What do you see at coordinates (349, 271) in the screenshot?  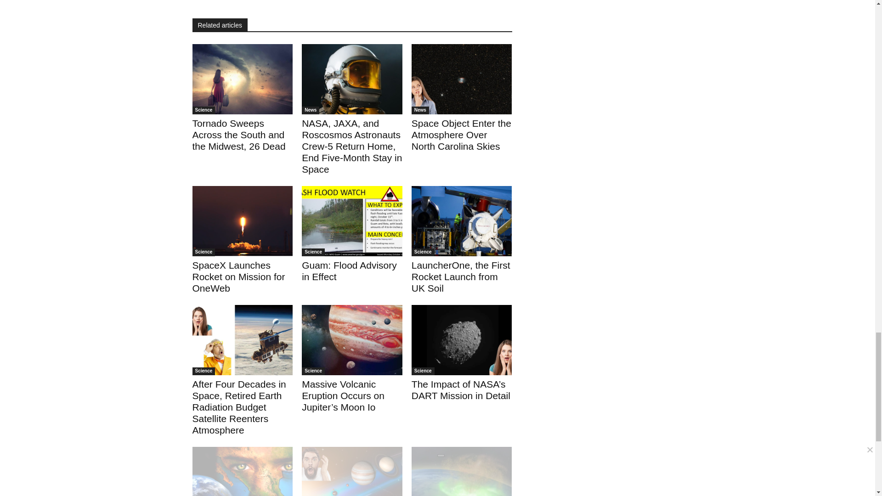 I see `Guam: Flood Advisory in Effect` at bounding box center [349, 271].